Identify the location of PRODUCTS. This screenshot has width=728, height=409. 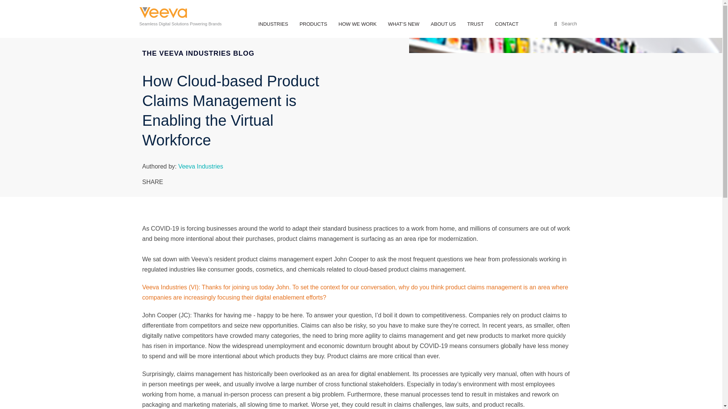
(313, 24).